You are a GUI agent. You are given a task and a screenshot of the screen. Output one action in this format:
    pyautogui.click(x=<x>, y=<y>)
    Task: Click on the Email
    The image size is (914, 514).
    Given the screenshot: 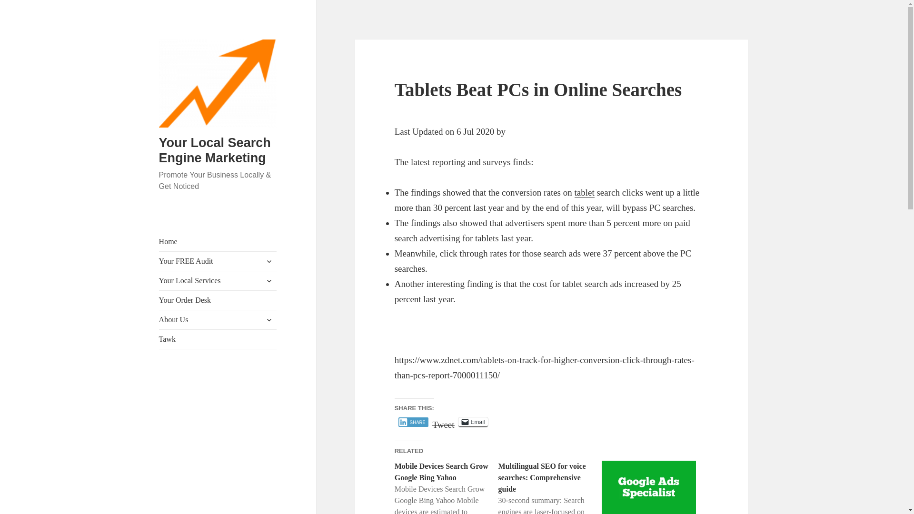 What is the action you would take?
    pyautogui.click(x=473, y=422)
    